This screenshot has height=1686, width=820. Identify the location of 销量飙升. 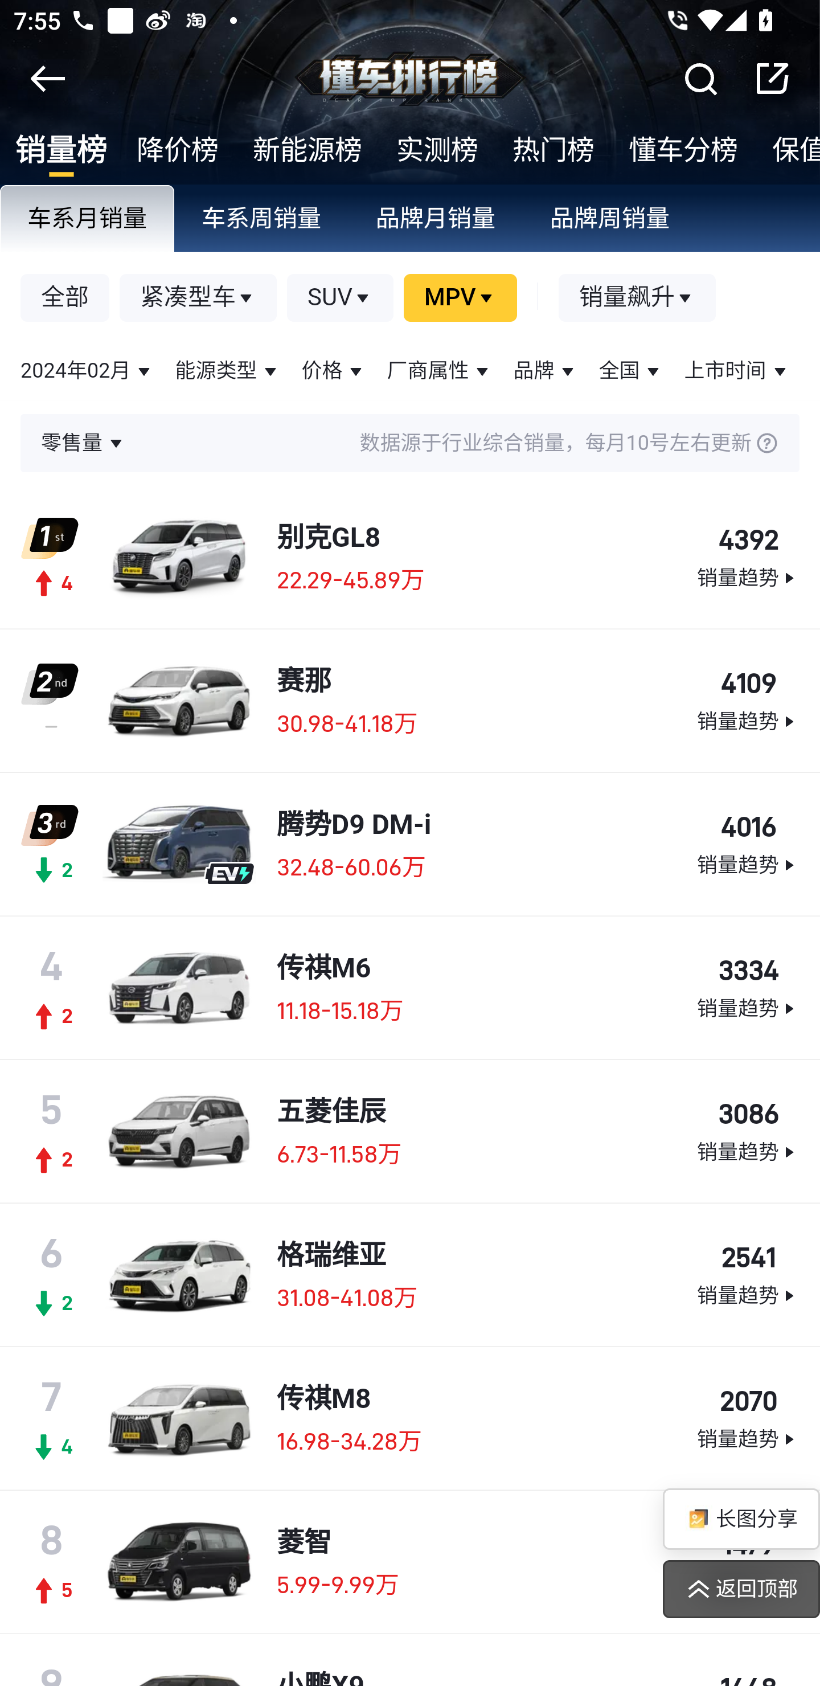
(638, 298).